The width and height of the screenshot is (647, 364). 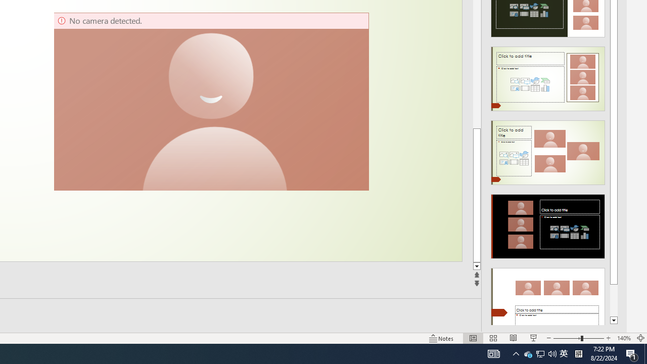 What do you see at coordinates (614, 300) in the screenshot?
I see `Page down` at bounding box center [614, 300].